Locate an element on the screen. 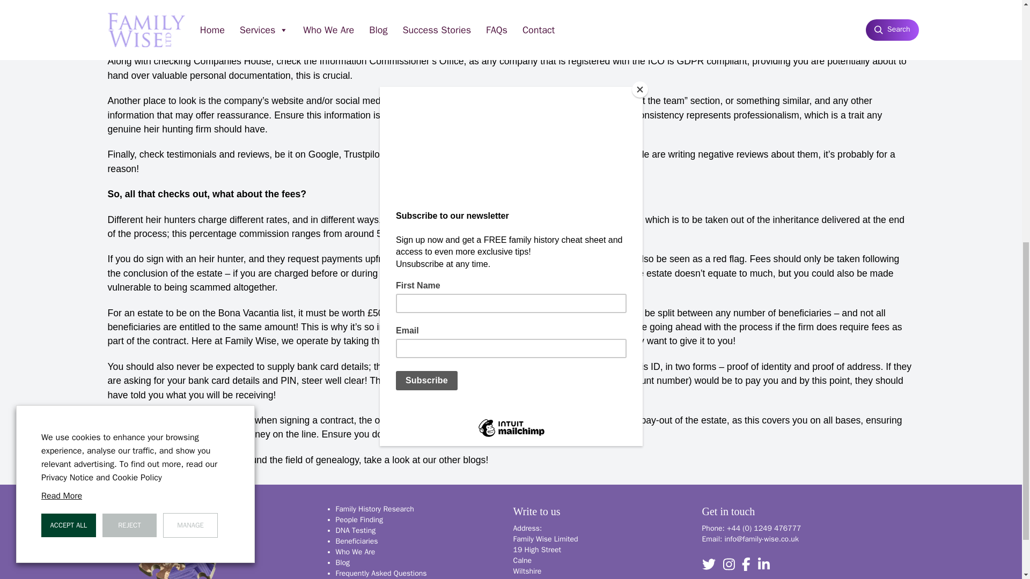  Who We Are is located at coordinates (355, 551).